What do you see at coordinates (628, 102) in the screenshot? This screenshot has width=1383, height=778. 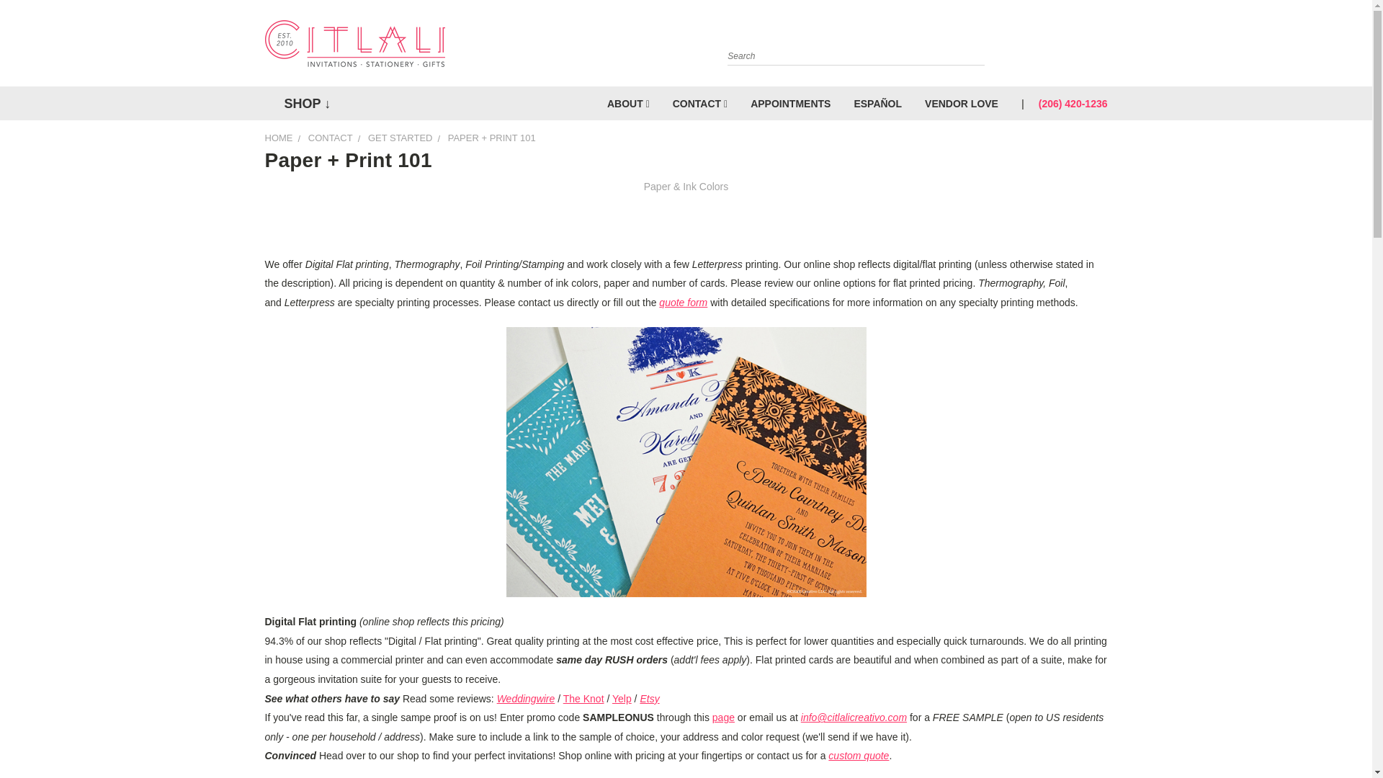 I see `ABOUT` at bounding box center [628, 102].